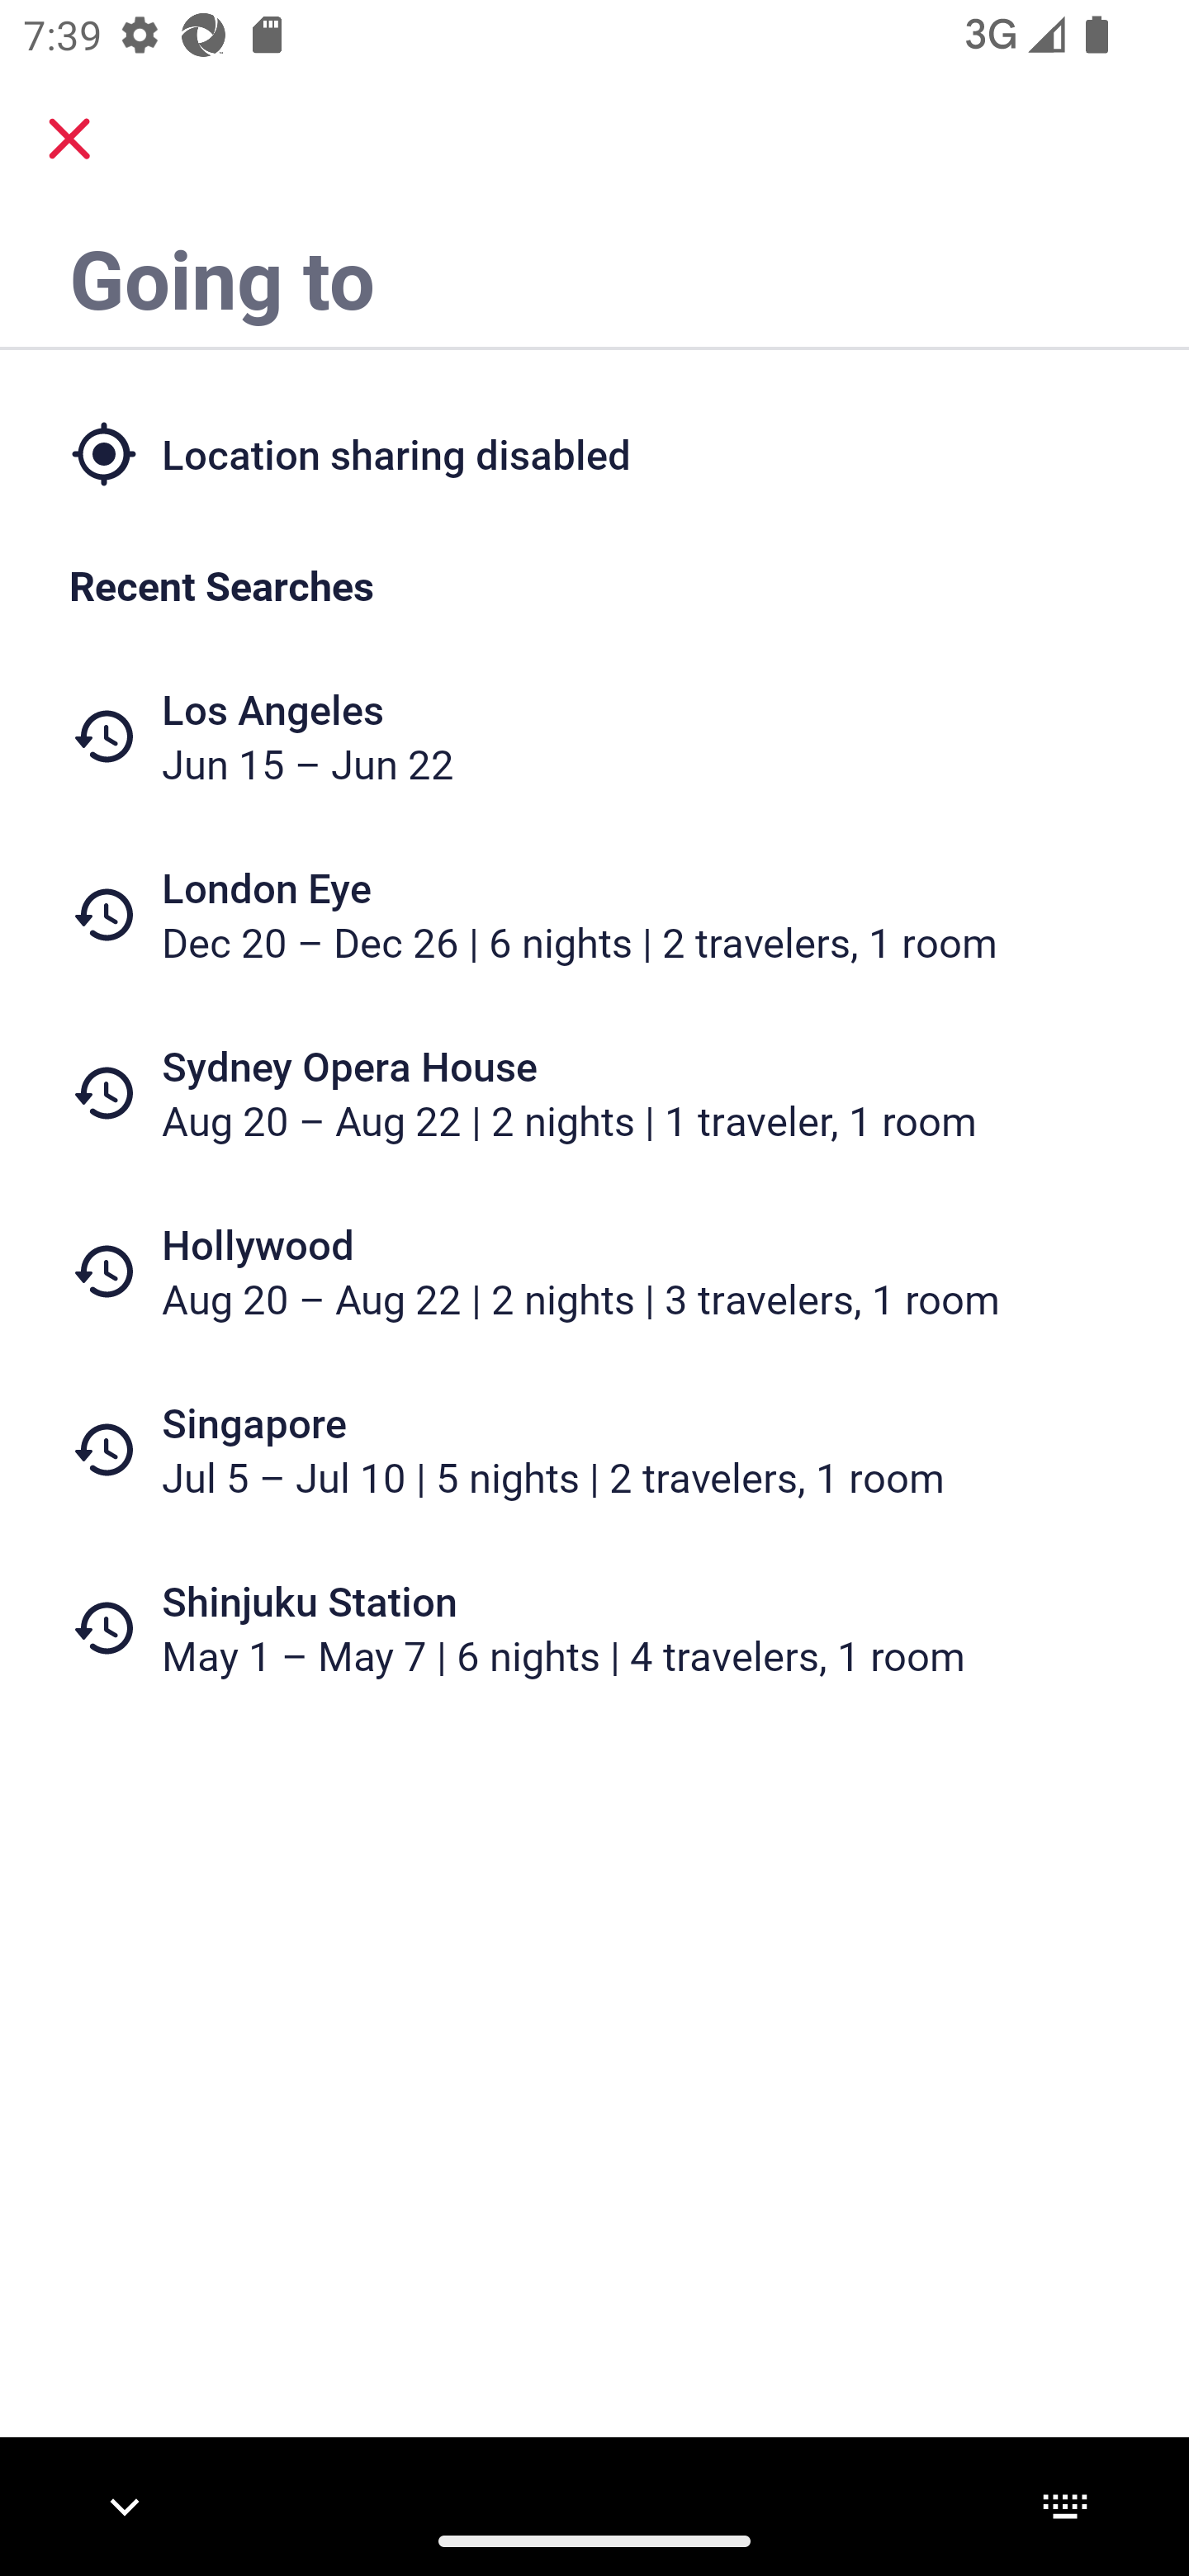  What do you see at coordinates (594, 452) in the screenshot?
I see `Location sharing disabled` at bounding box center [594, 452].